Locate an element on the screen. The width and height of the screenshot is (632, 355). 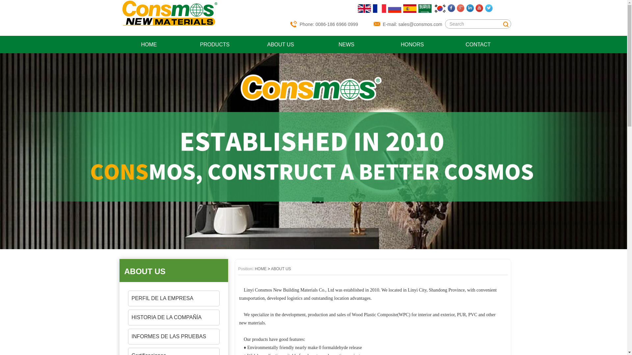
ABOUT US is located at coordinates (281, 269).